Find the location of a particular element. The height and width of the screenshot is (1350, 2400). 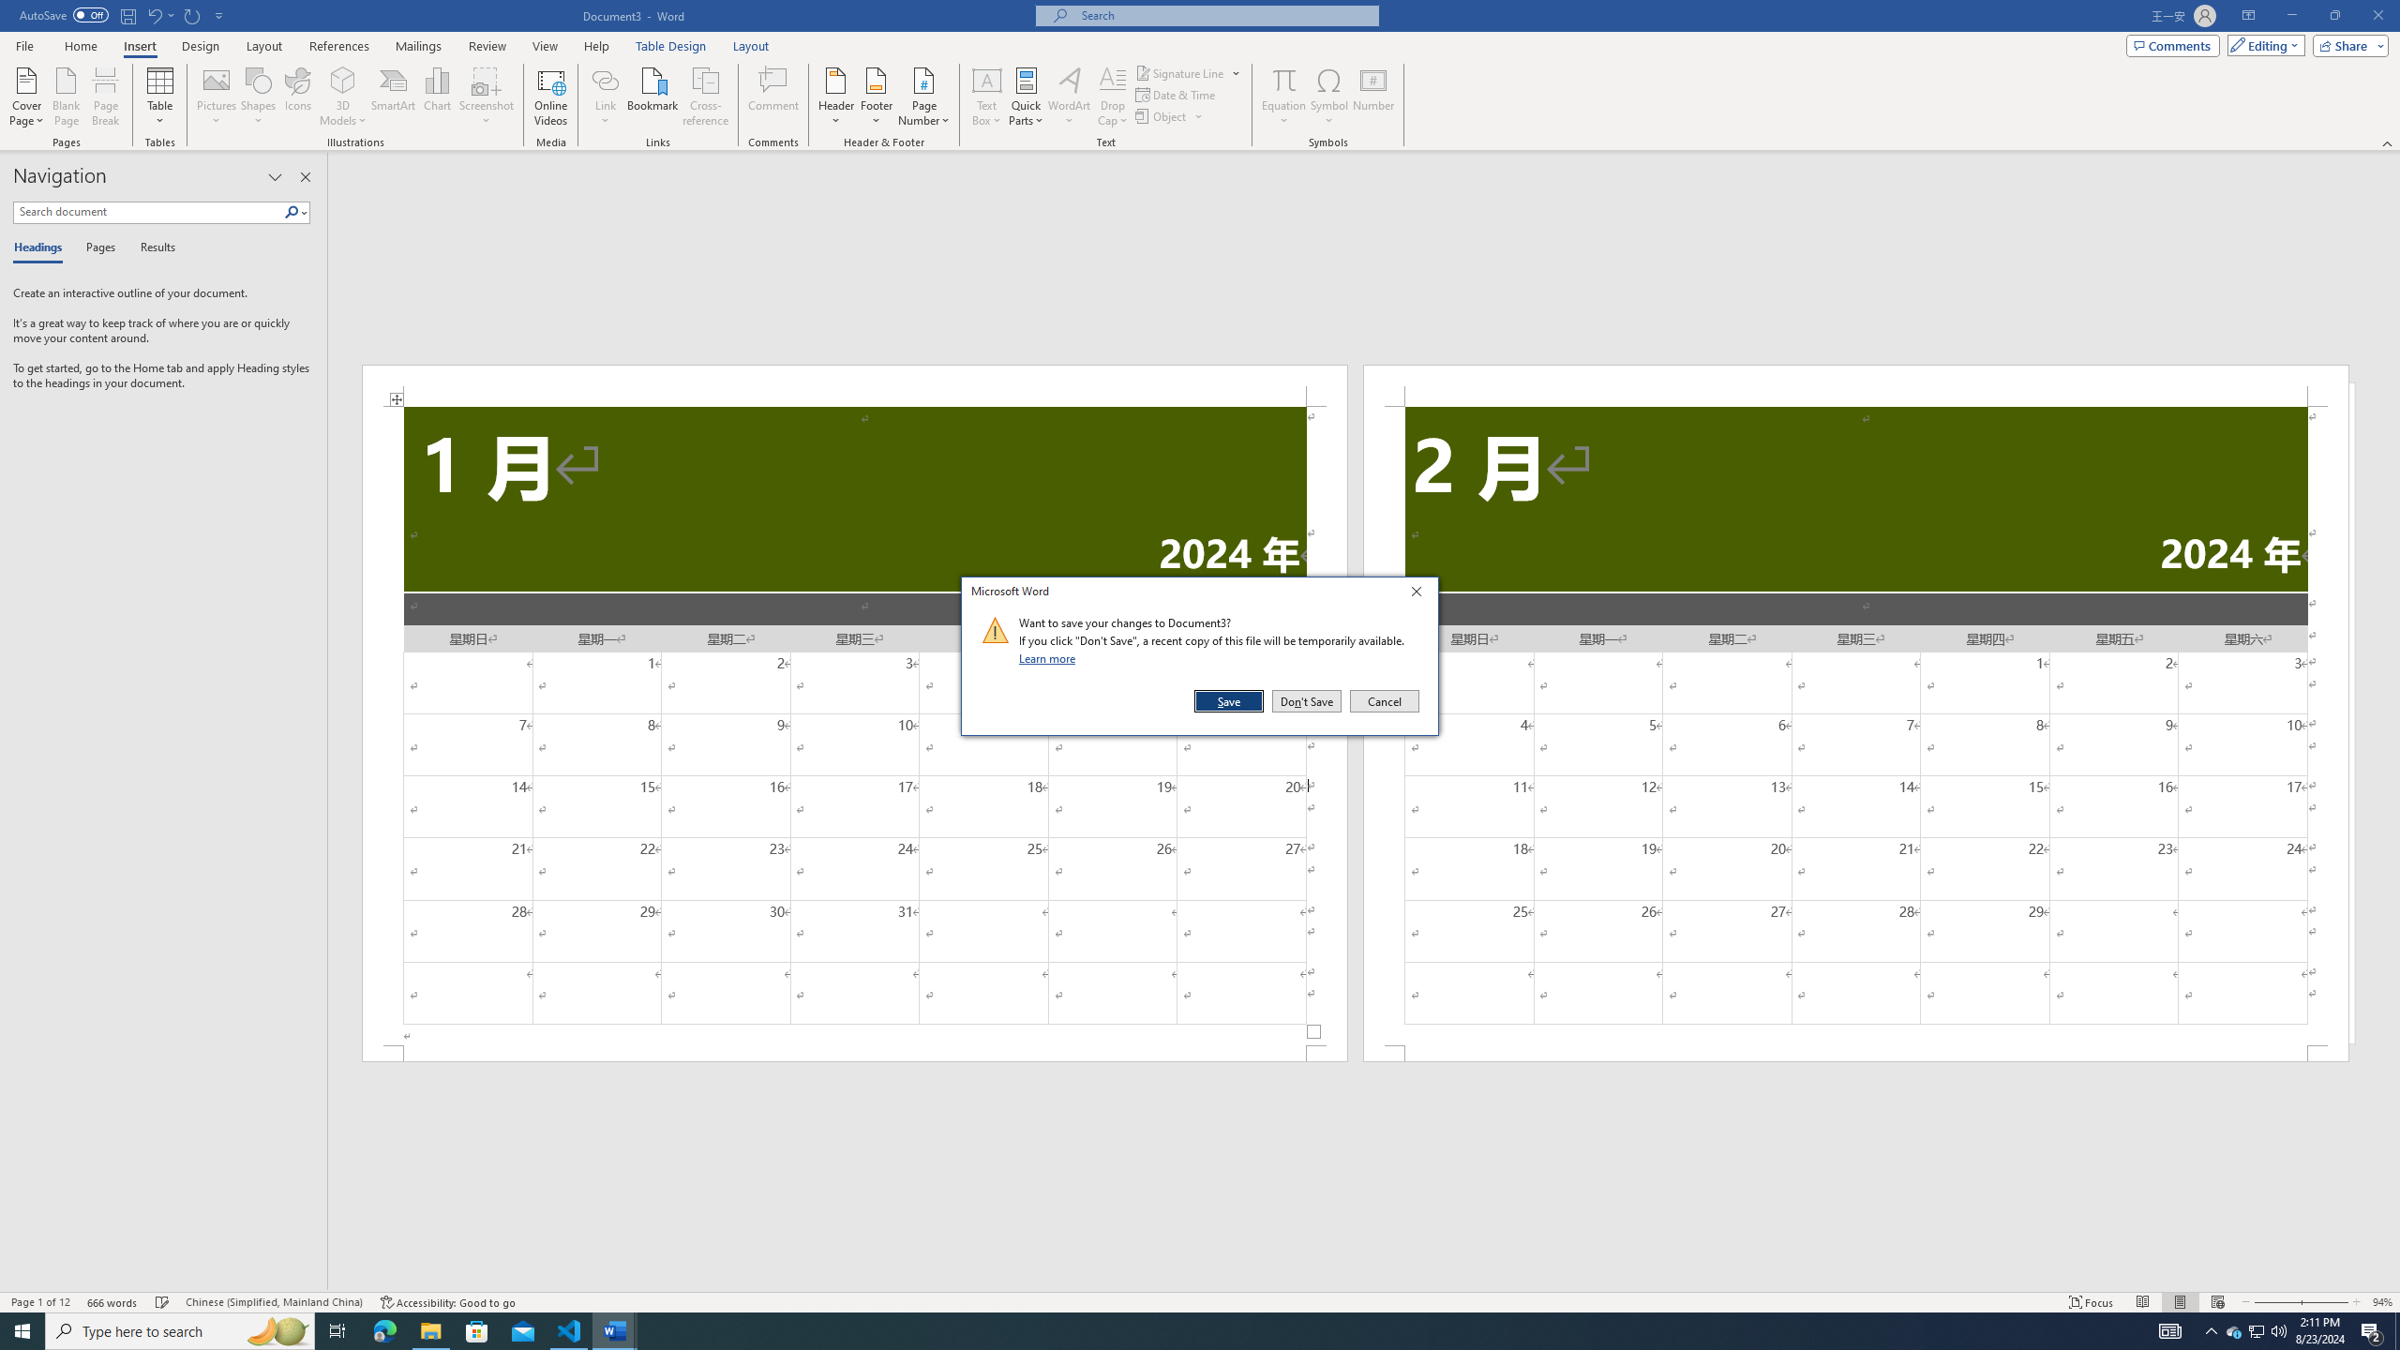

File Tab is located at coordinates (615, 1331).